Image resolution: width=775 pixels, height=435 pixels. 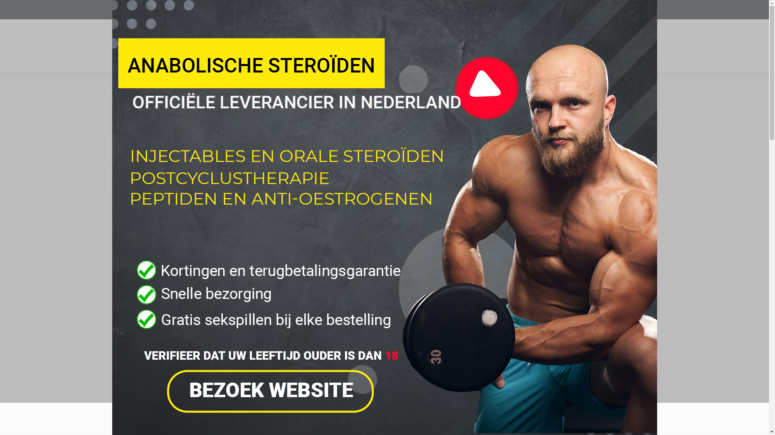 I want to click on HUID, so click(x=620, y=37).